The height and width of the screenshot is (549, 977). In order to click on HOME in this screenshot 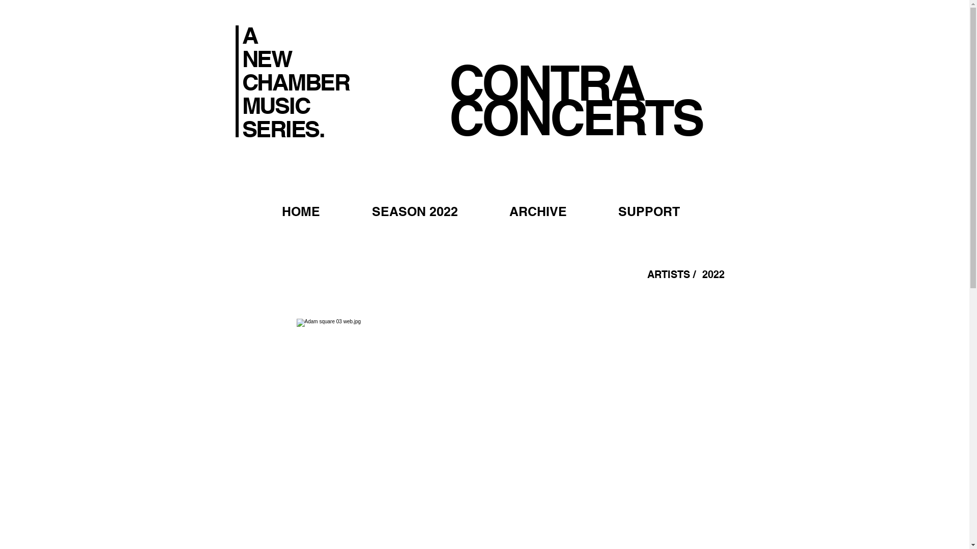, I will do `click(300, 211)`.